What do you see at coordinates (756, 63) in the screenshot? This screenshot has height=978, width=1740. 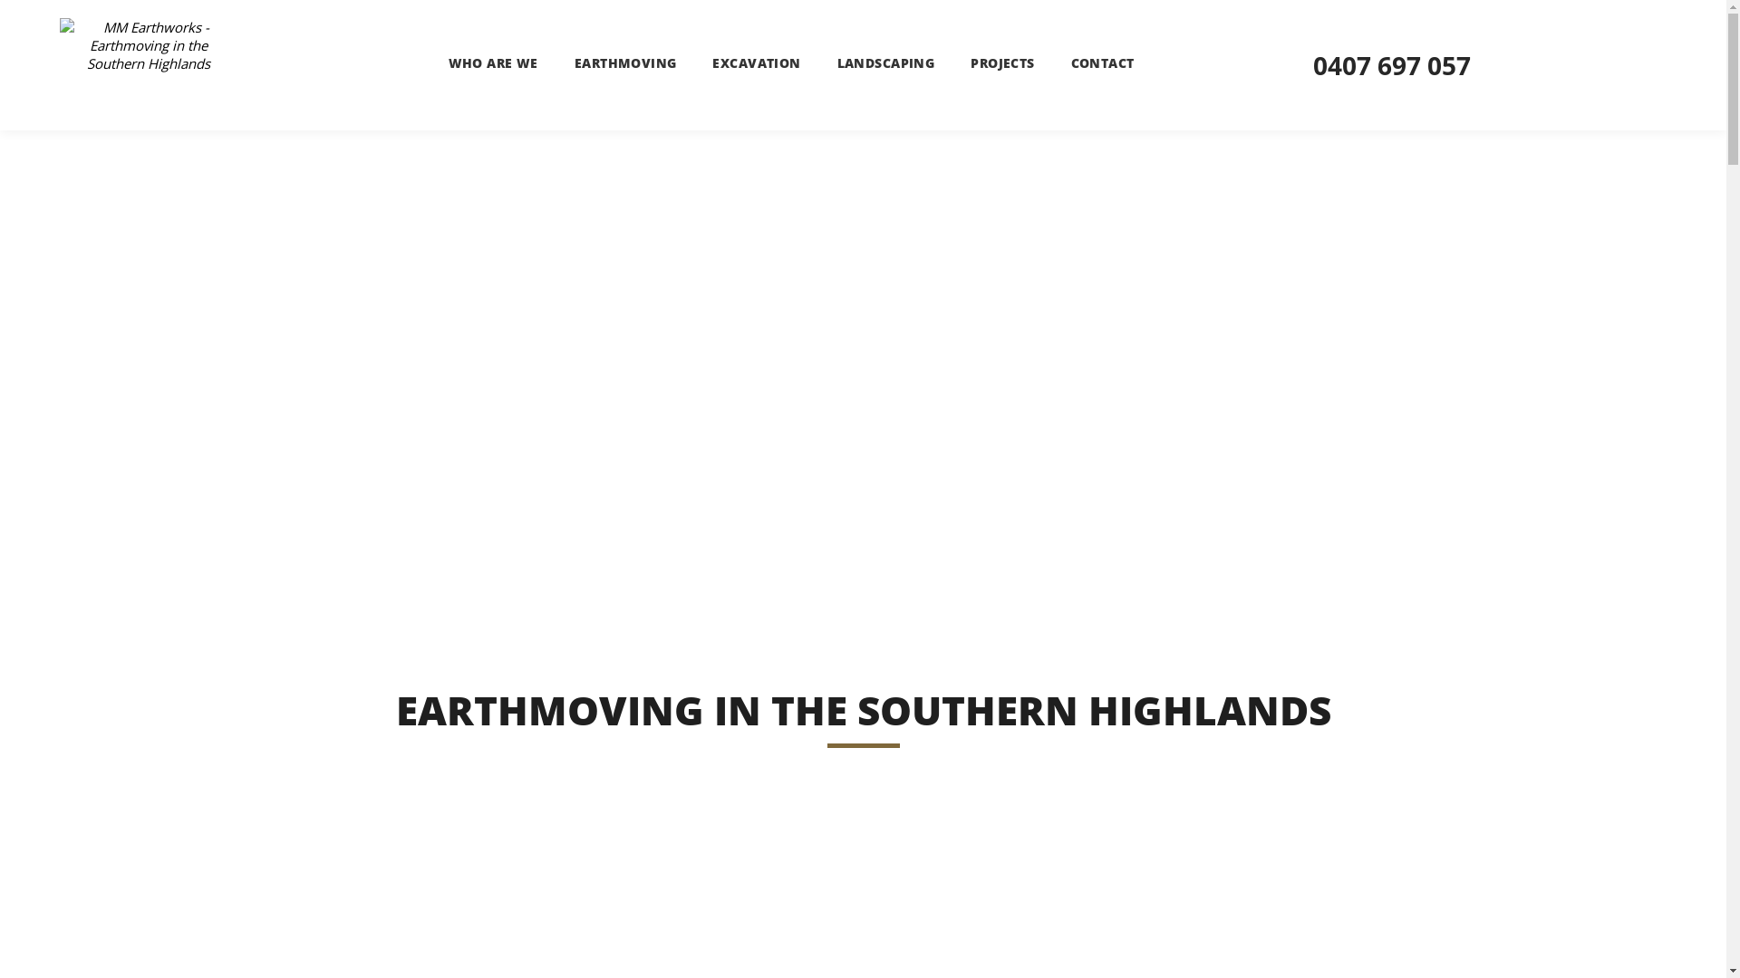 I see `EXCAVATION` at bounding box center [756, 63].